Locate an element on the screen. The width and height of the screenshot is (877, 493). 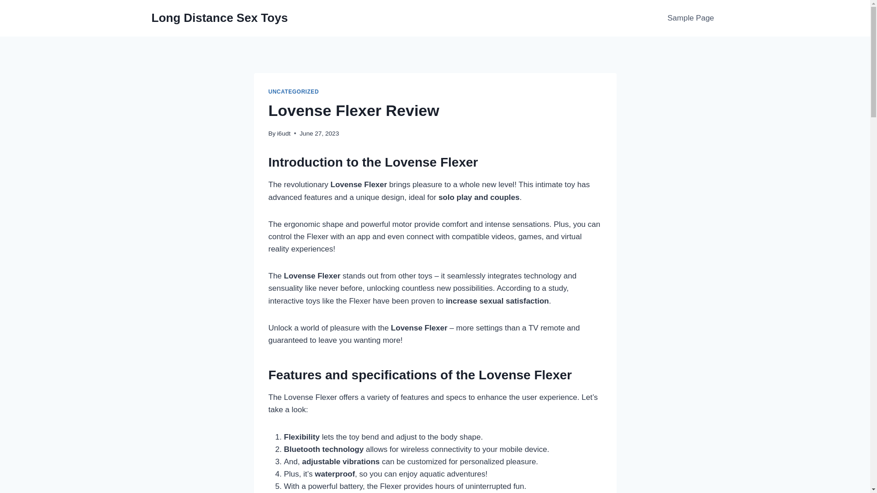
Sample Page is located at coordinates (691, 18).